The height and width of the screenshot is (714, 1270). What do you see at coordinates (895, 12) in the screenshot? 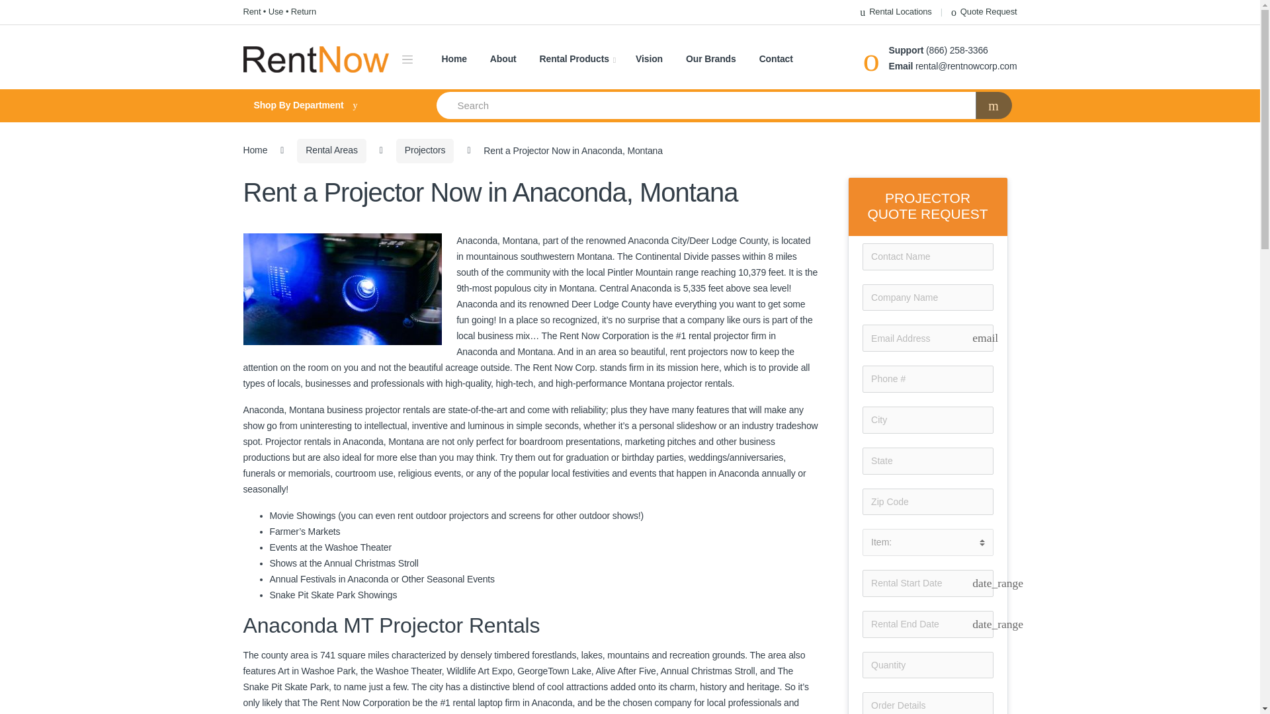
I see `Rental Locations` at bounding box center [895, 12].